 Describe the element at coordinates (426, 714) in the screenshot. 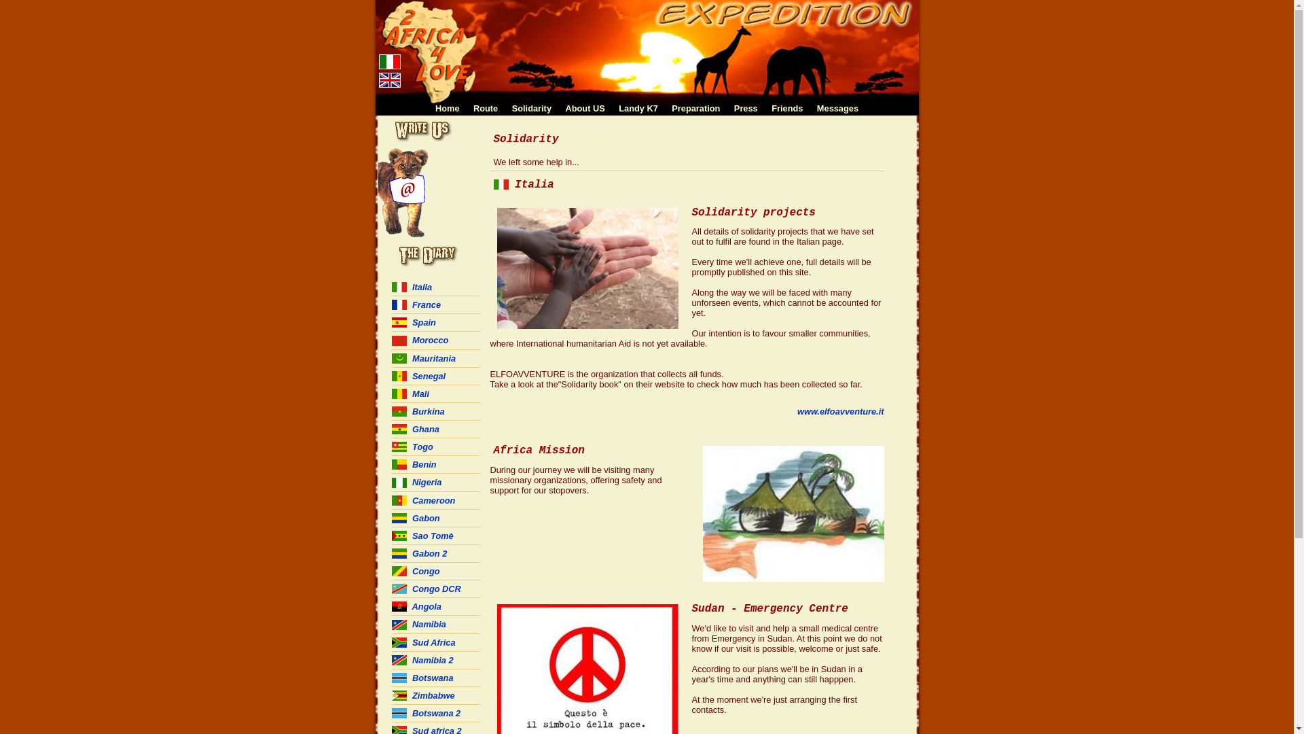

I see `Botswana 2` at that location.